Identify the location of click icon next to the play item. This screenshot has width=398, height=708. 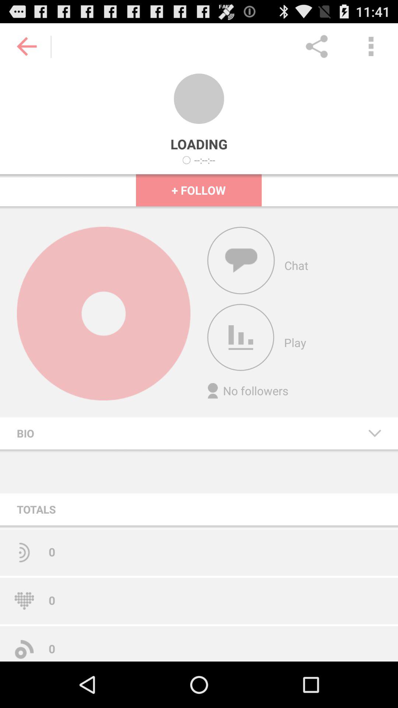
(241, 337).